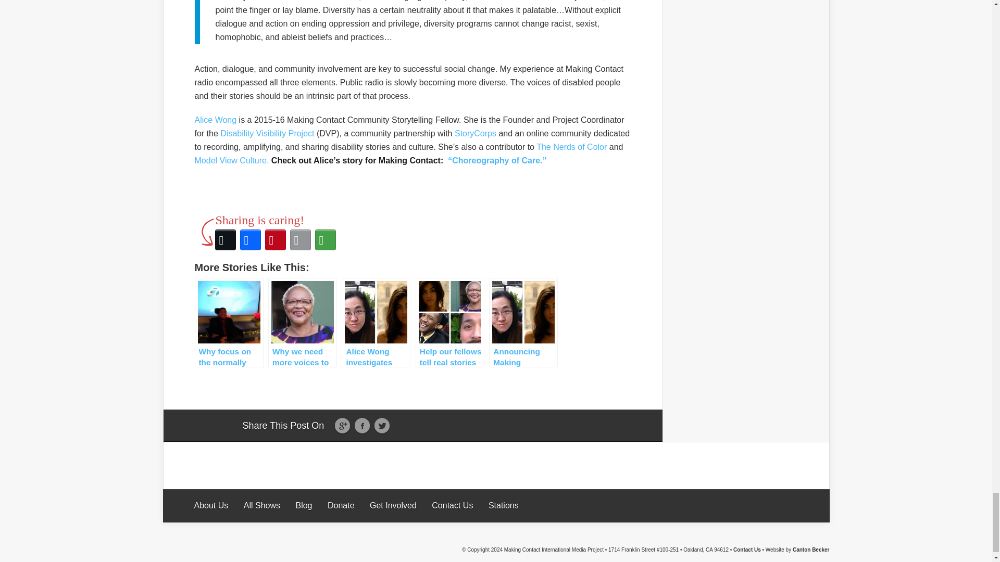 This screenshot has height=562, width=1000. Describe the element at coordinates (275, 239) in the screenshot. I see `Pinterest` at that location.